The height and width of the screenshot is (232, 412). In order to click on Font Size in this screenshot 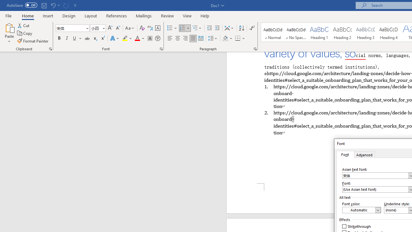, I will do `click(98, 28)`.